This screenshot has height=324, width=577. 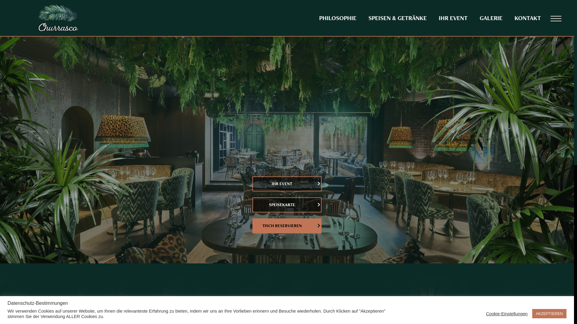 I want to click on TISCH RESERVIEREN, so click(x=287, y=226).